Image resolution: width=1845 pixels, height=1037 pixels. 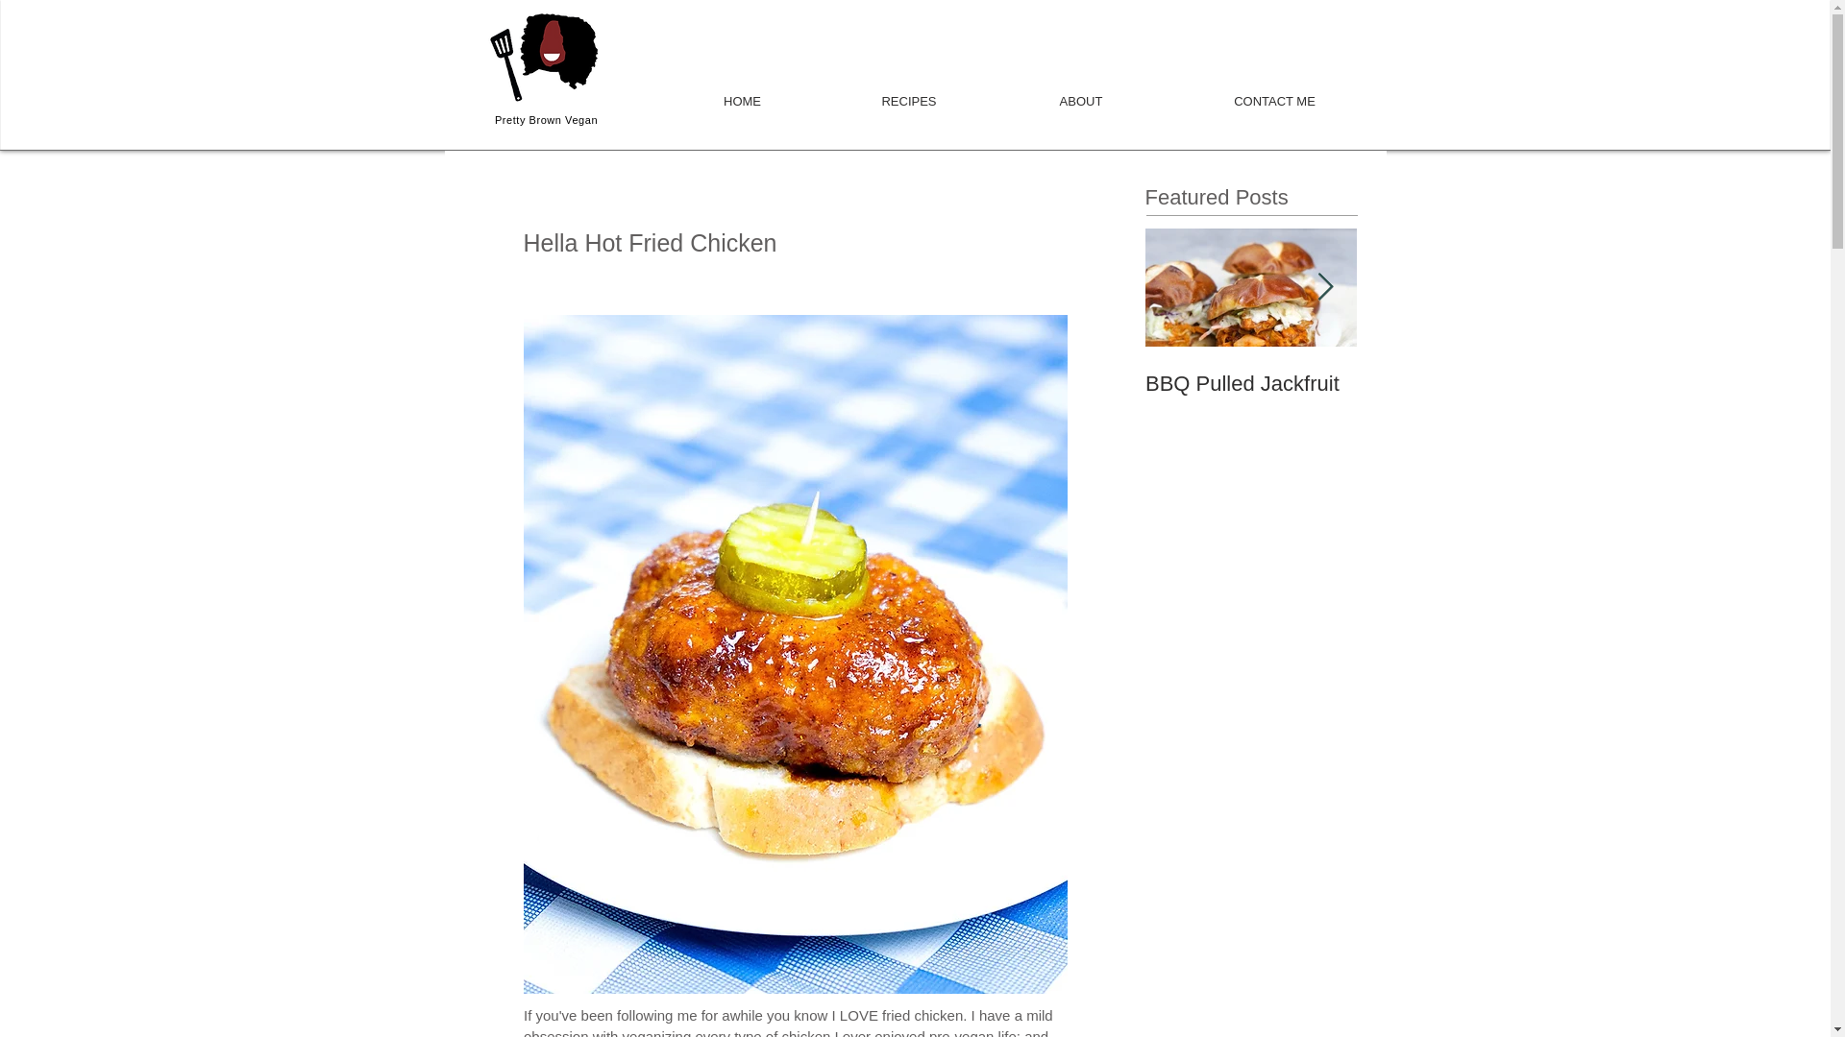 I want to click on CONTACT ME, so click(x=1273, y=92).